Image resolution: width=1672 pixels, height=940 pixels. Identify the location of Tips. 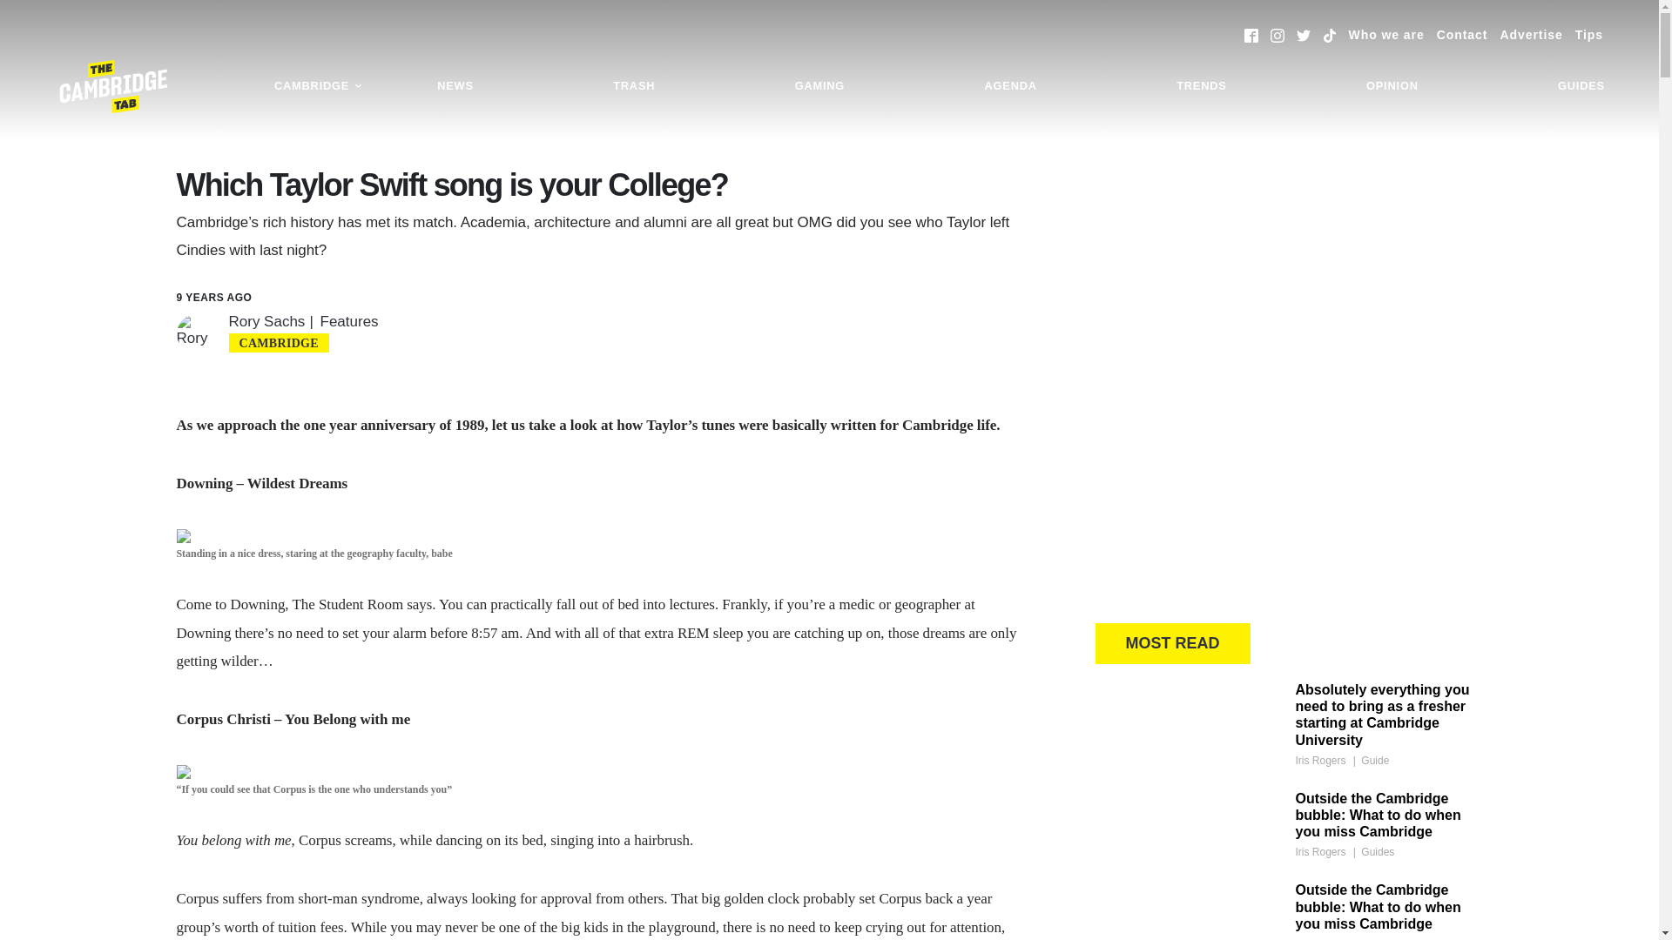
(1588, 35).